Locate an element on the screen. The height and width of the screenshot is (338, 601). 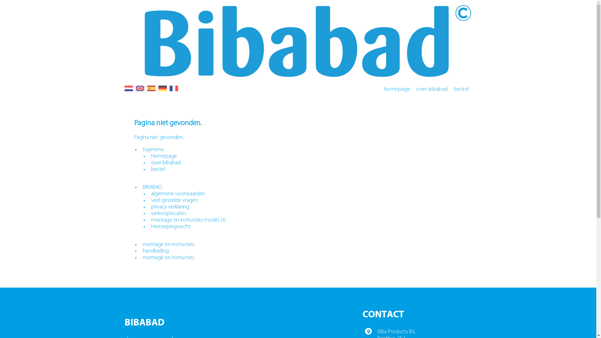
bestel is located at coordinates (158, 170).